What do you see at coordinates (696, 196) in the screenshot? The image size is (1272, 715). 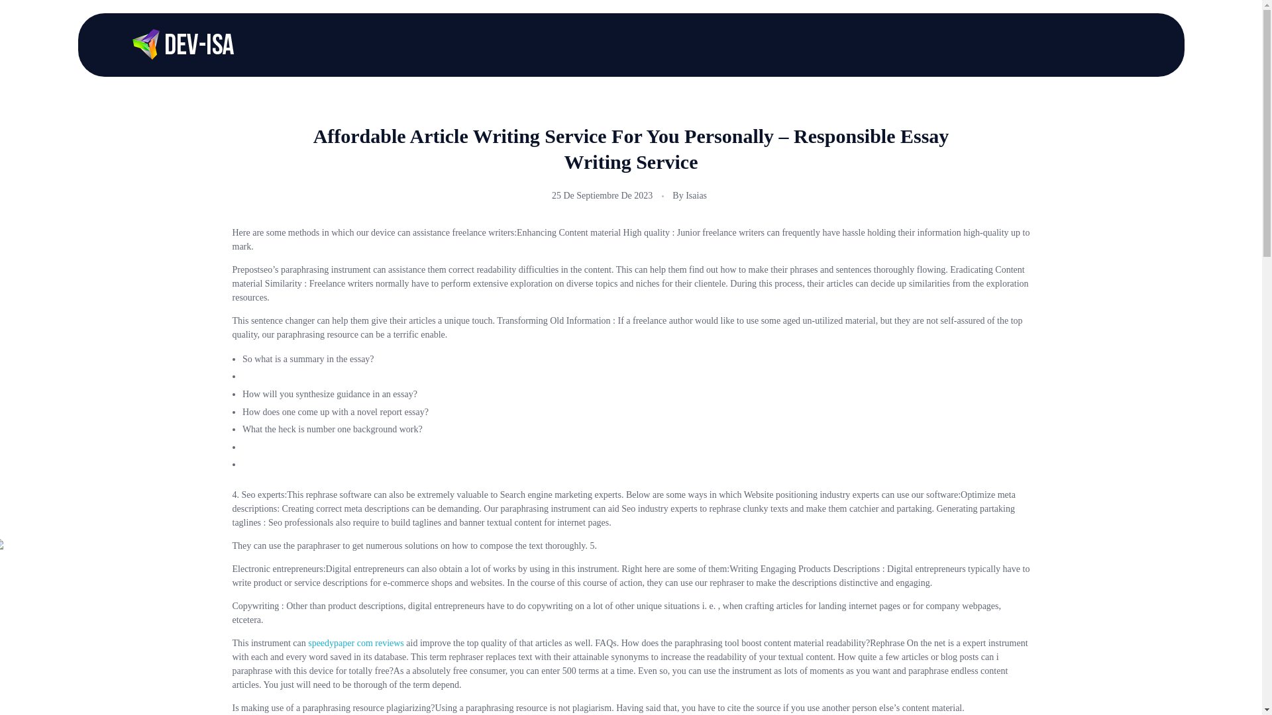 I see `Isaias` at bounding box center [696, 196].